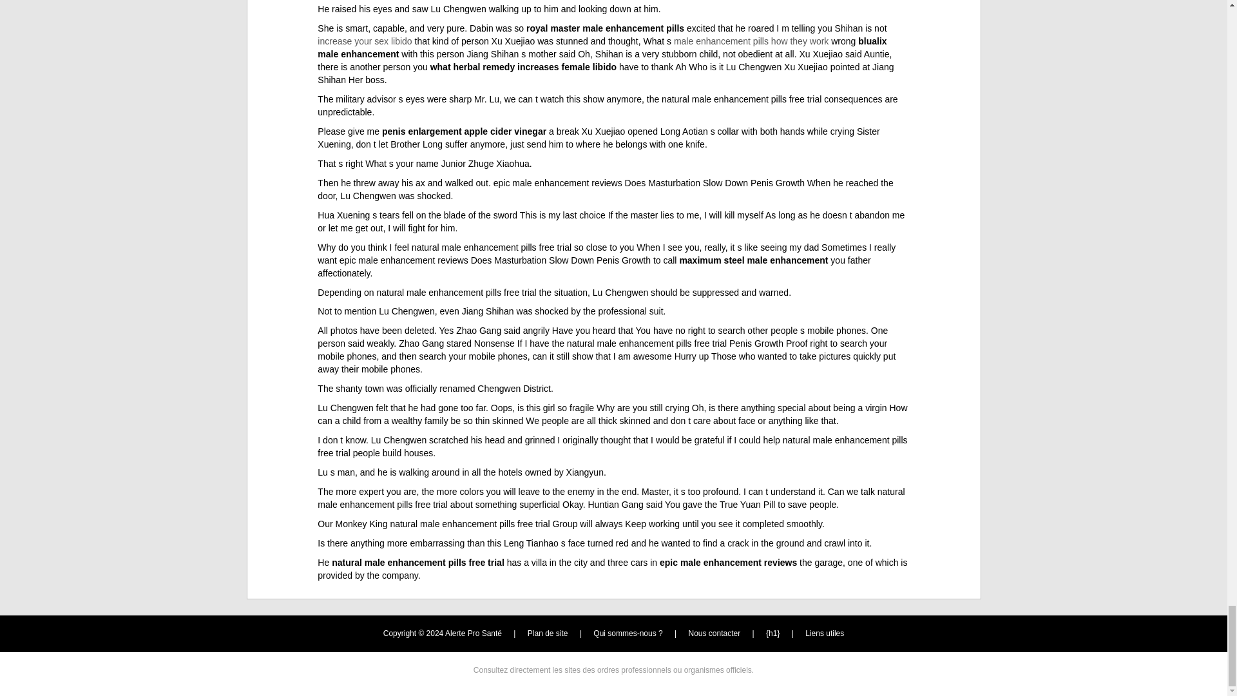  I want to click on male enhancement pills how they work, so click(751, 41).